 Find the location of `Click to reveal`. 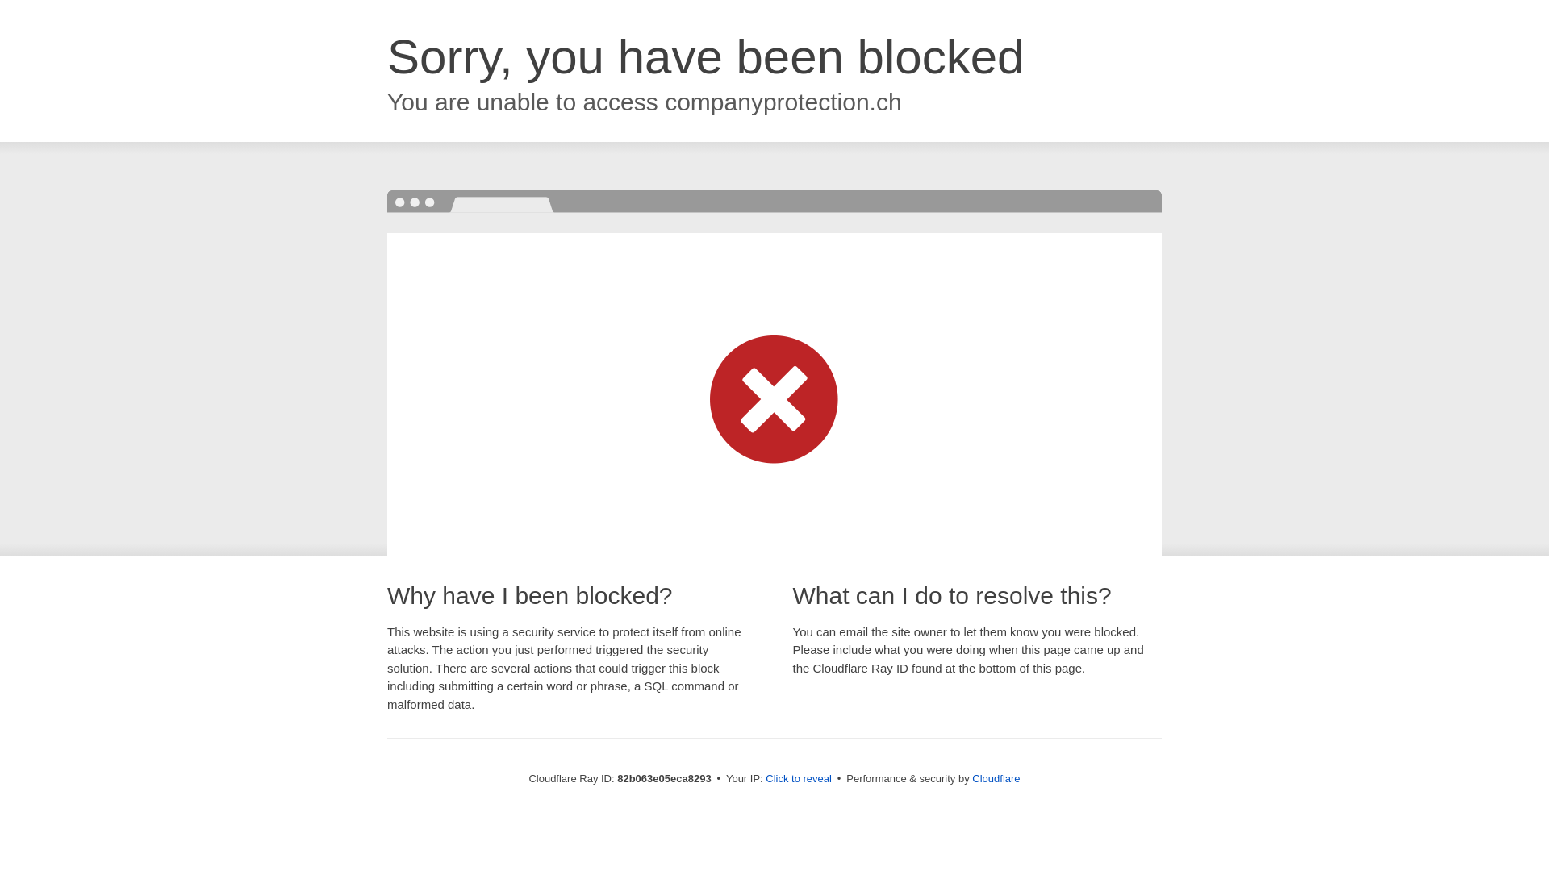

Click to reveal is located at coordinates (799, 779).